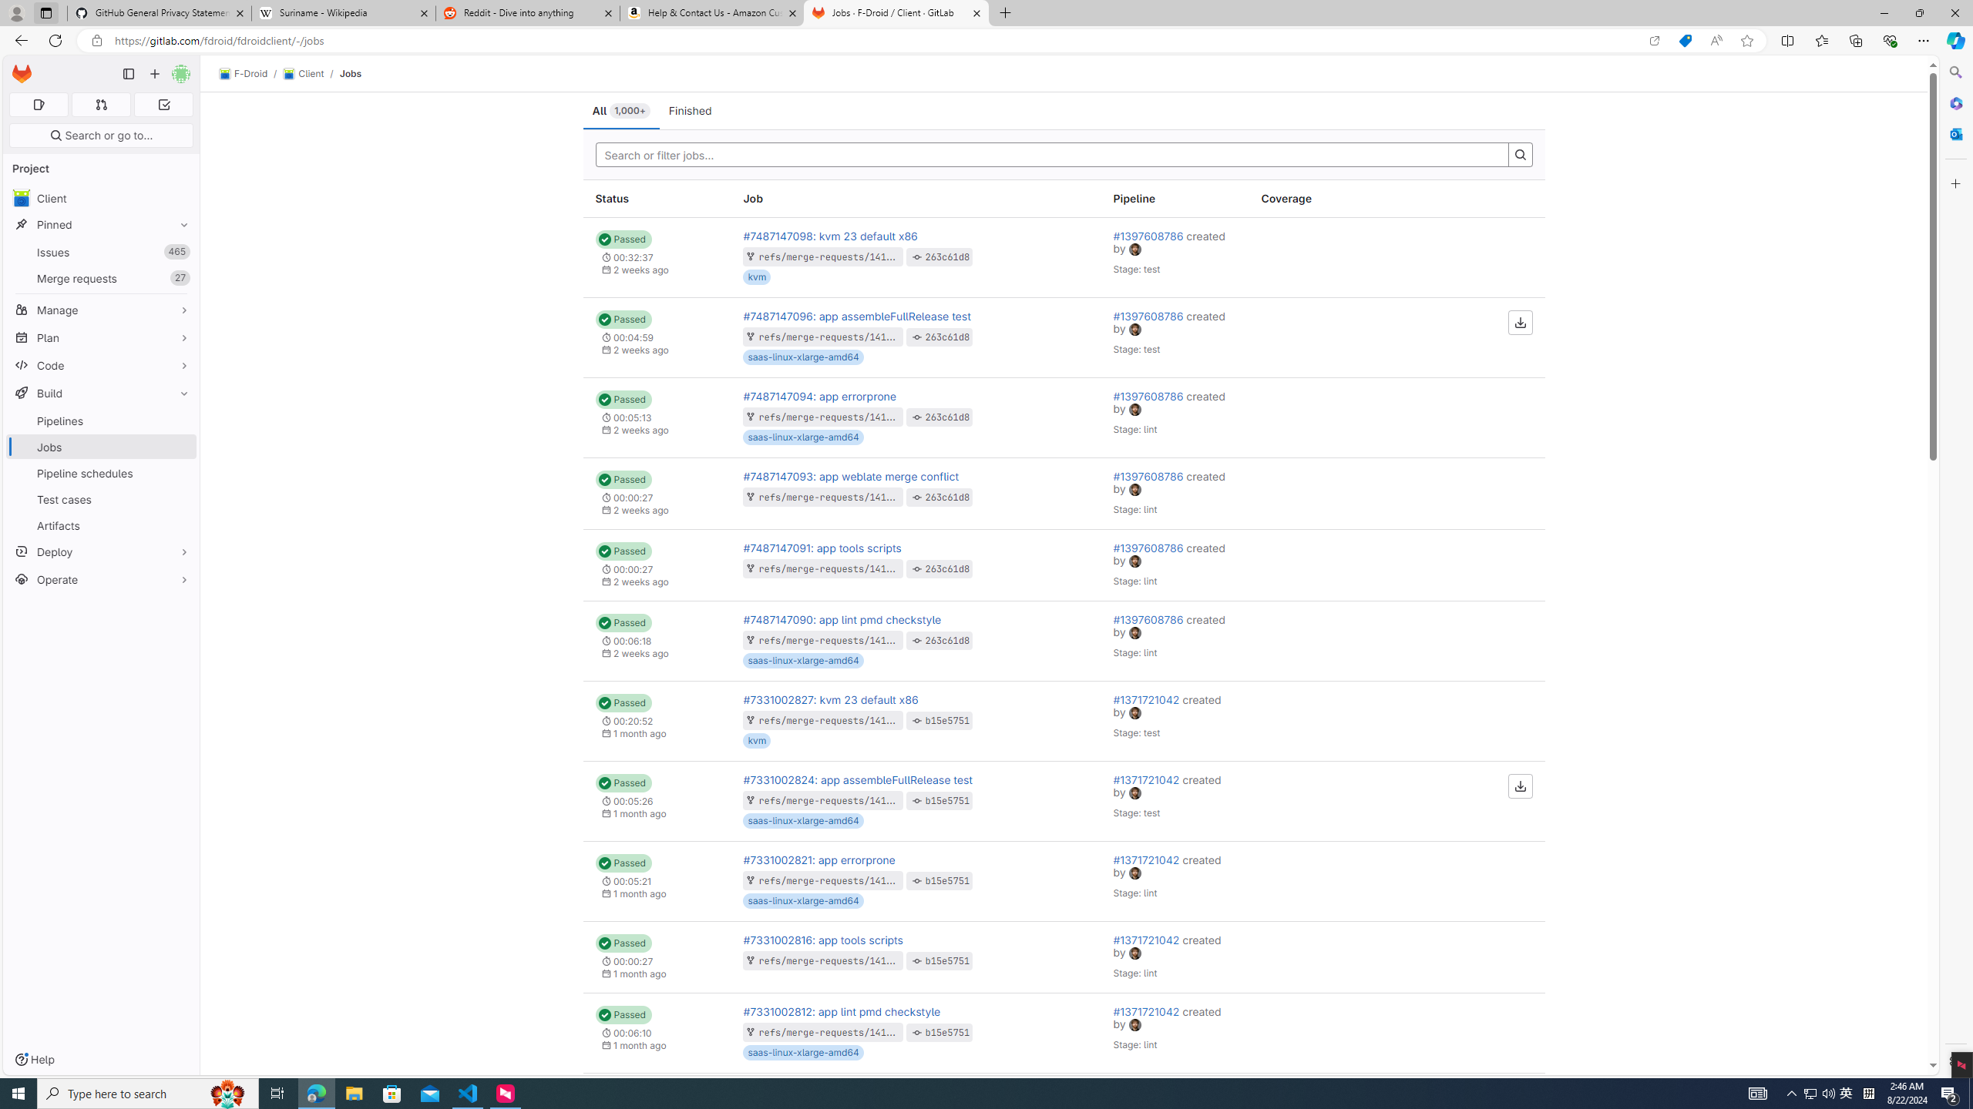  I want to click on Status: Passed 00:05:13 2 weeks ago, so click(657, 417).